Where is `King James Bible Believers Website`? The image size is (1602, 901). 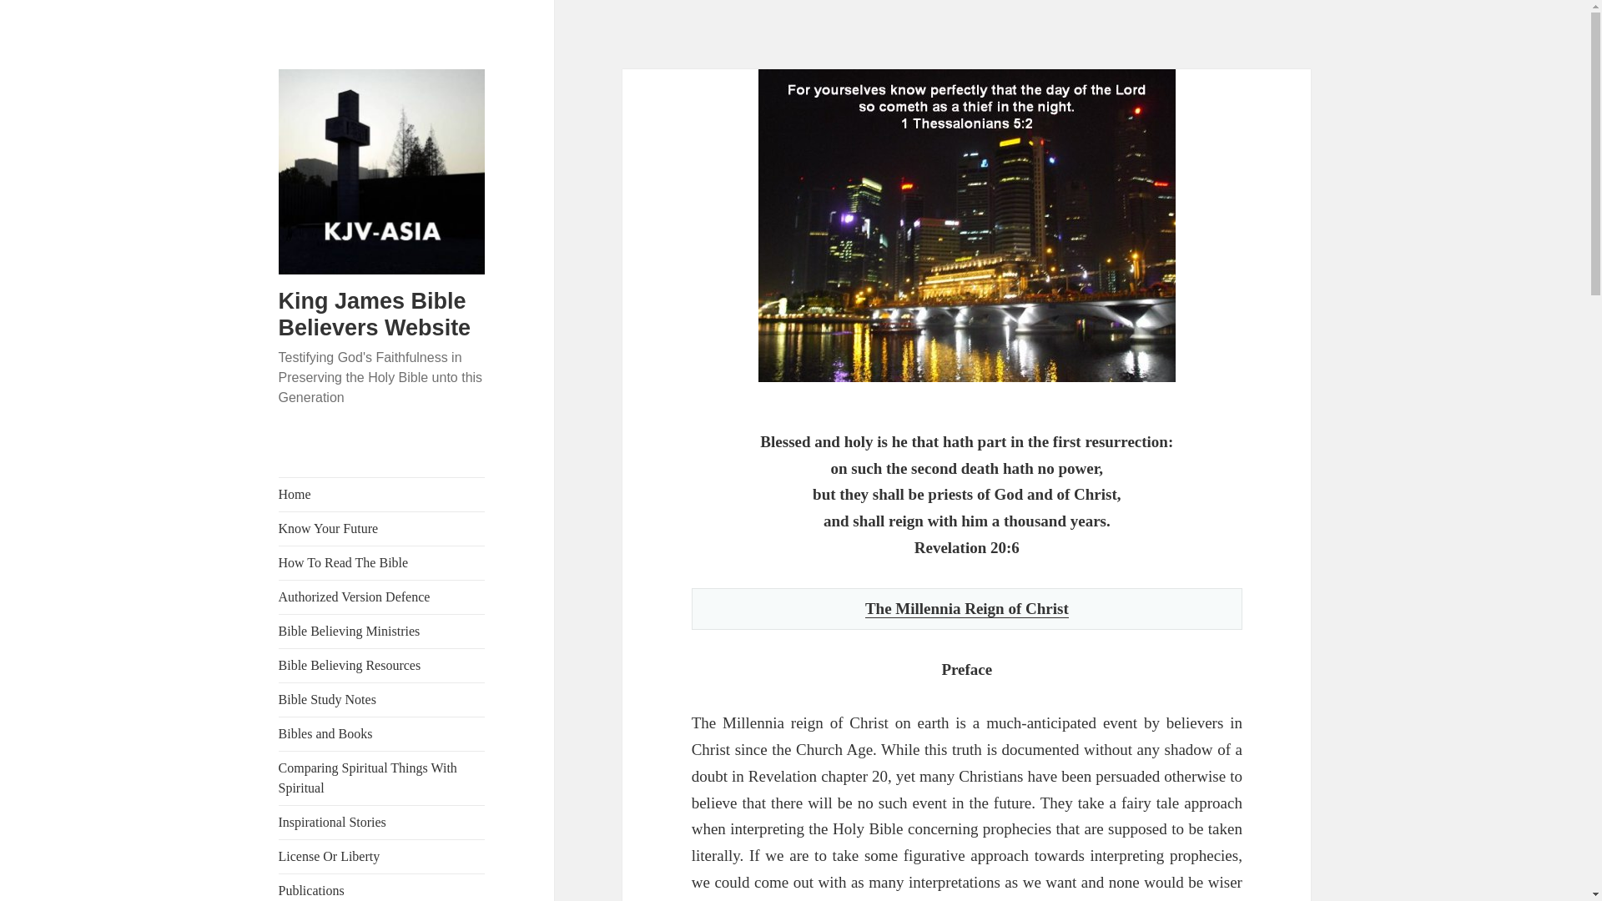 King James Bible Believers Website is located at coordinates (375, 314).